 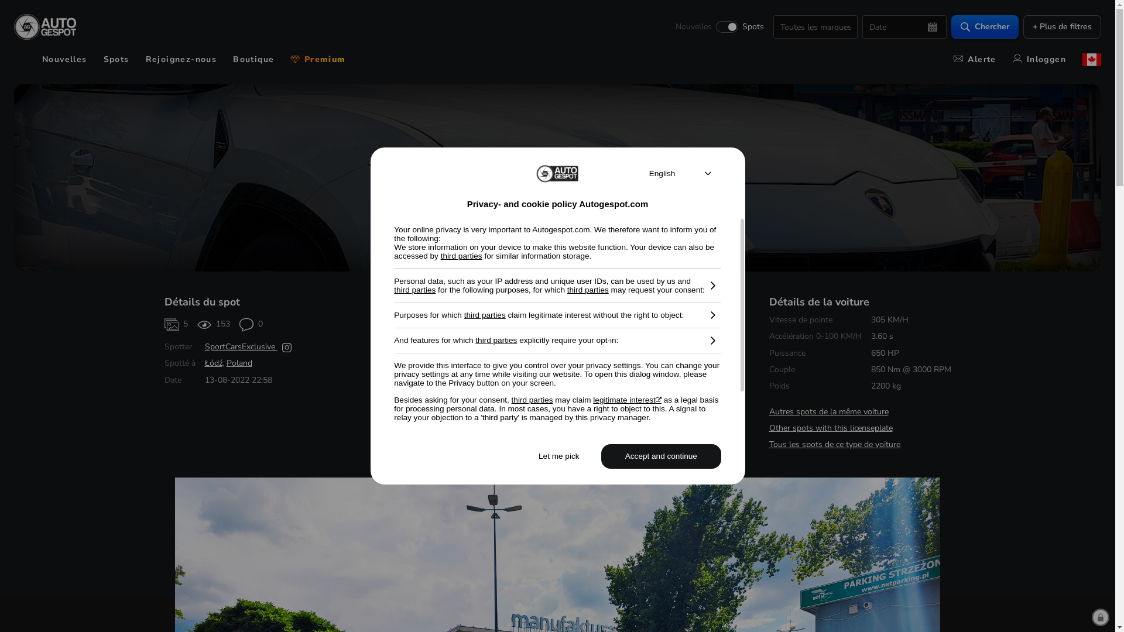 What do you see at coordinates (181, 60) in the screenshot?
I see `Rejoignez-nous` at bounding box center [181, 60].